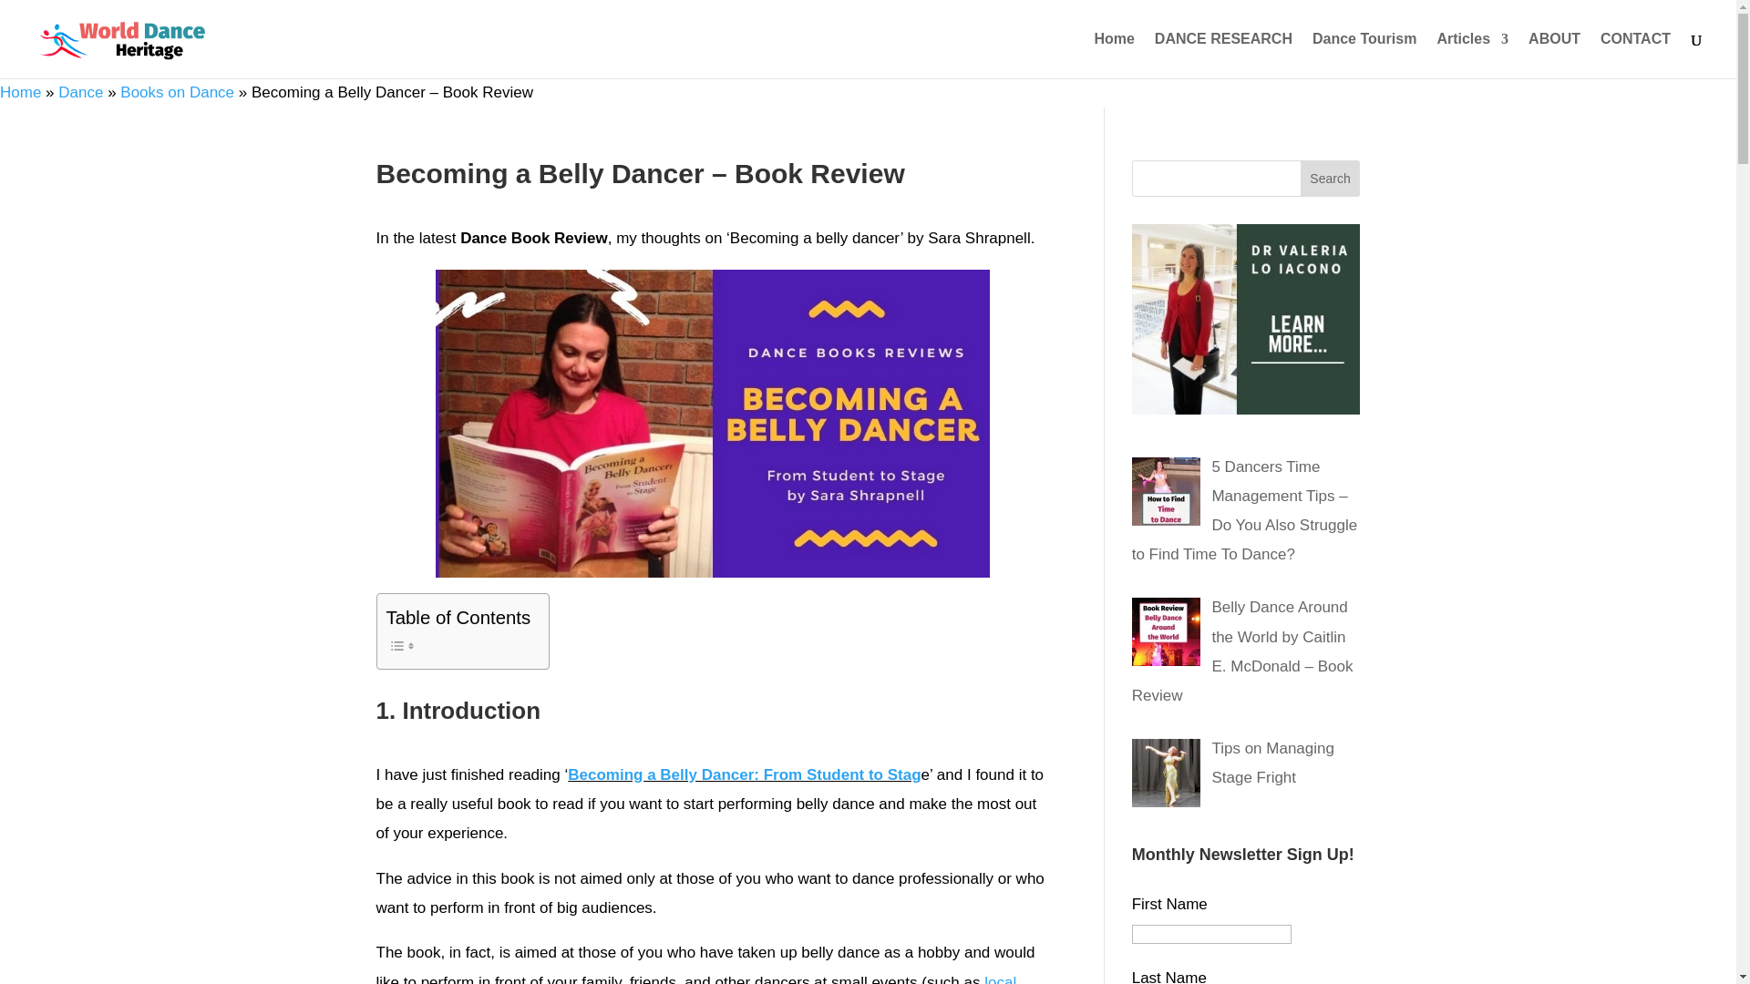  I want to click on DANCE RESEARCH, so click(1223, 55).